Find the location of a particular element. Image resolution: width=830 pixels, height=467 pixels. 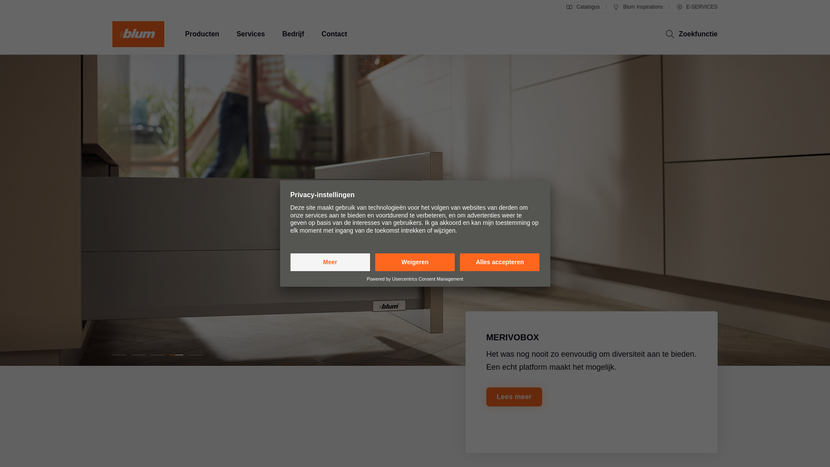

E-SERVICES is located at coordinates (697, 7).